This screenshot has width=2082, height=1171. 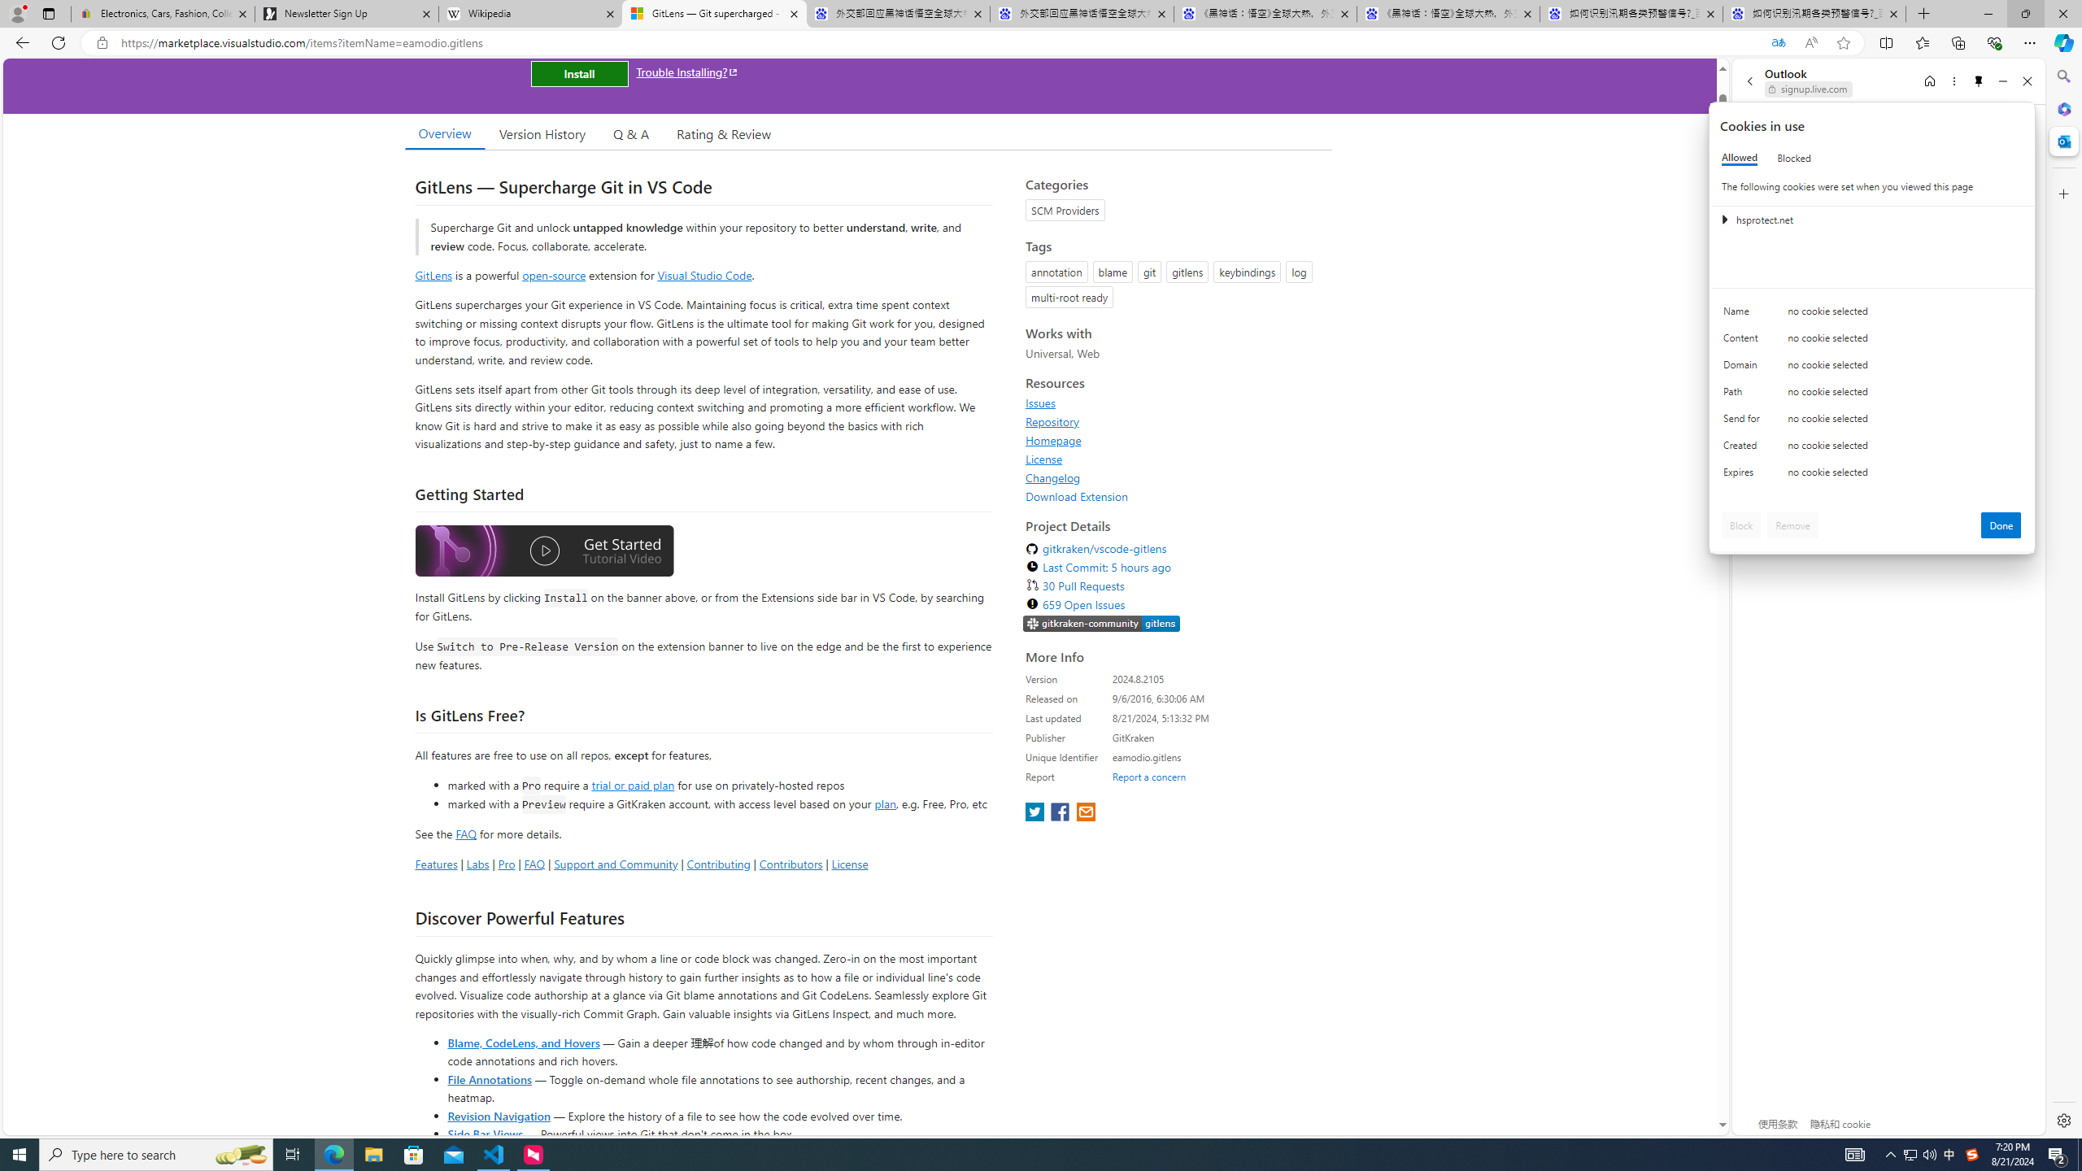 I want to click on Send for, so click(x=1744, y=422).